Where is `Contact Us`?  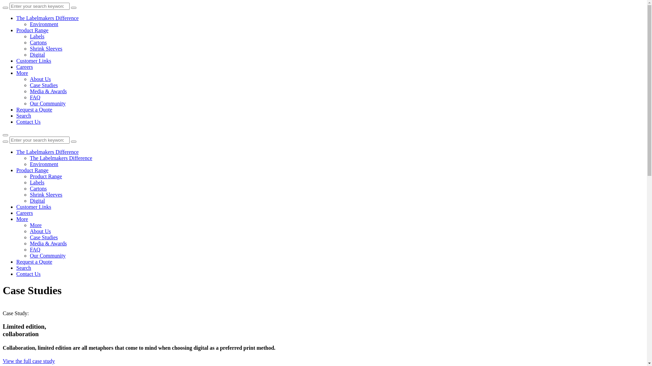 Contact Us is located at coordinates (29, 274).